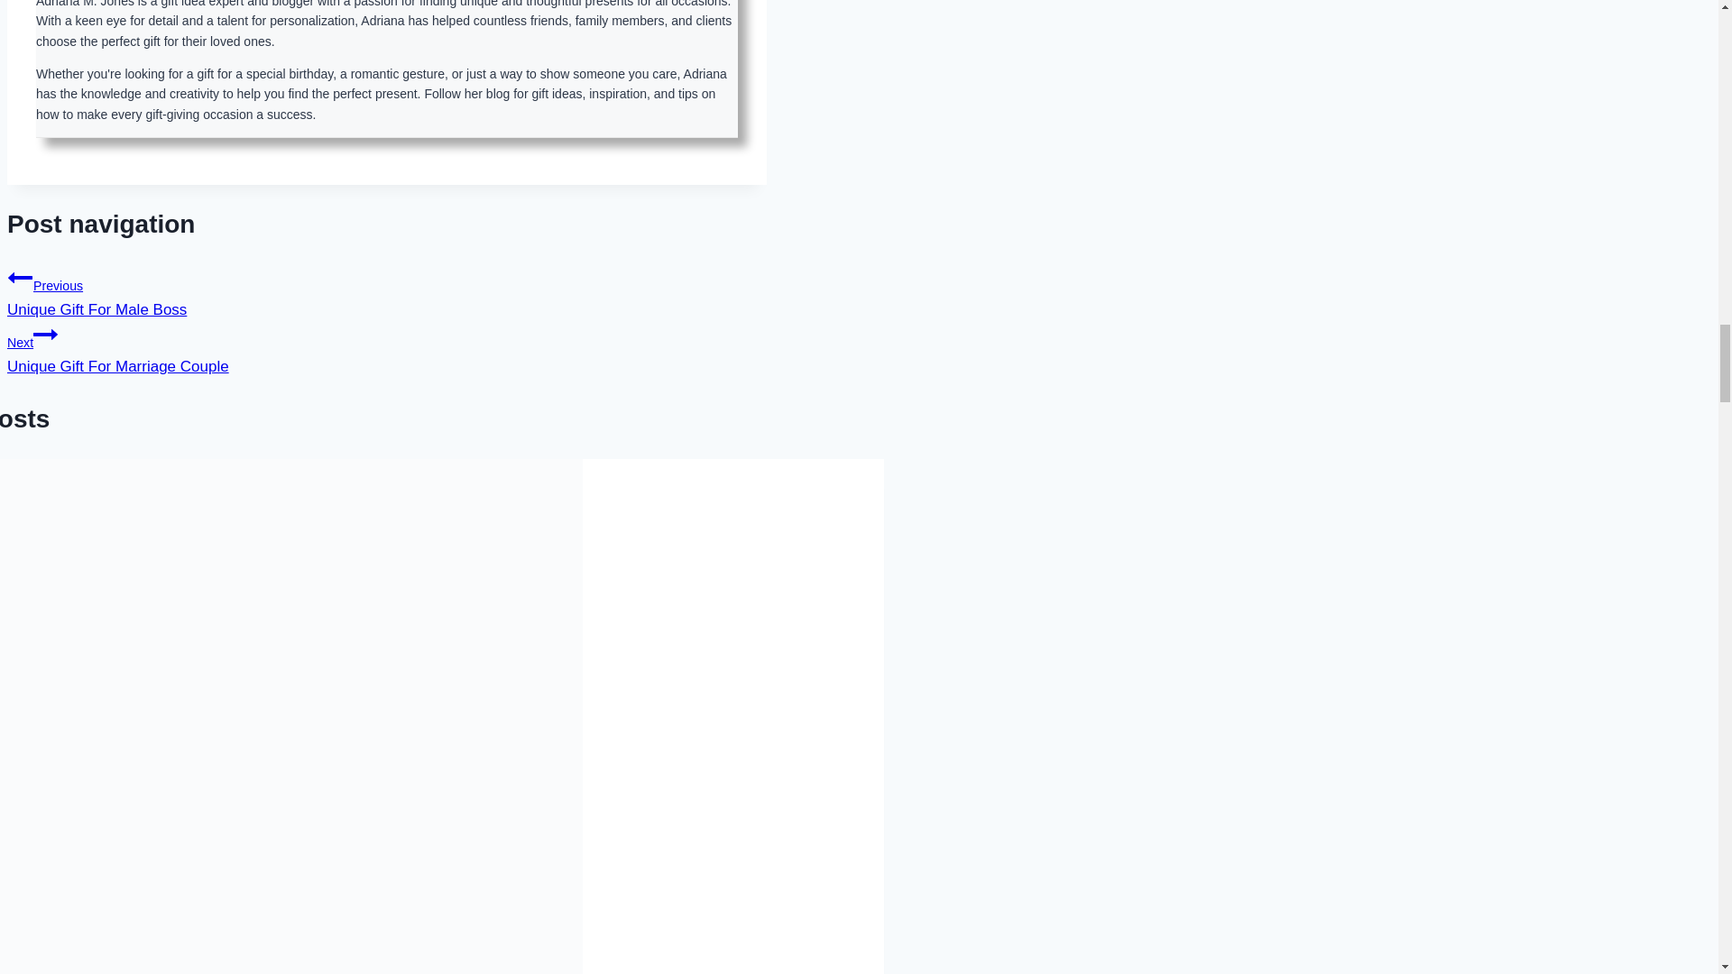 The width and height of the screenshot is (1732, 974). I want to click on Previous, so click(386, 291).